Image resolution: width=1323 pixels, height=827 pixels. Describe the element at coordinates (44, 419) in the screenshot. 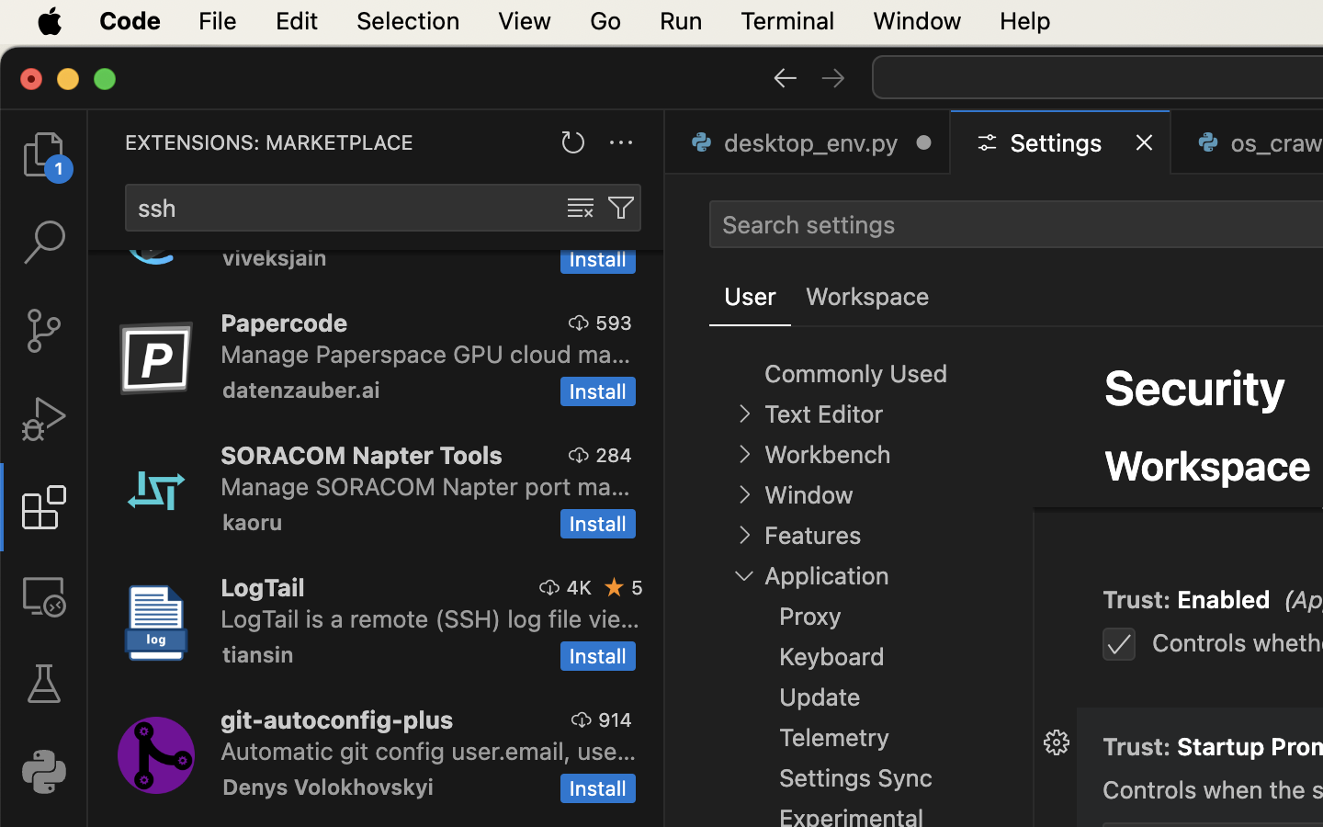

I see `` at that location.